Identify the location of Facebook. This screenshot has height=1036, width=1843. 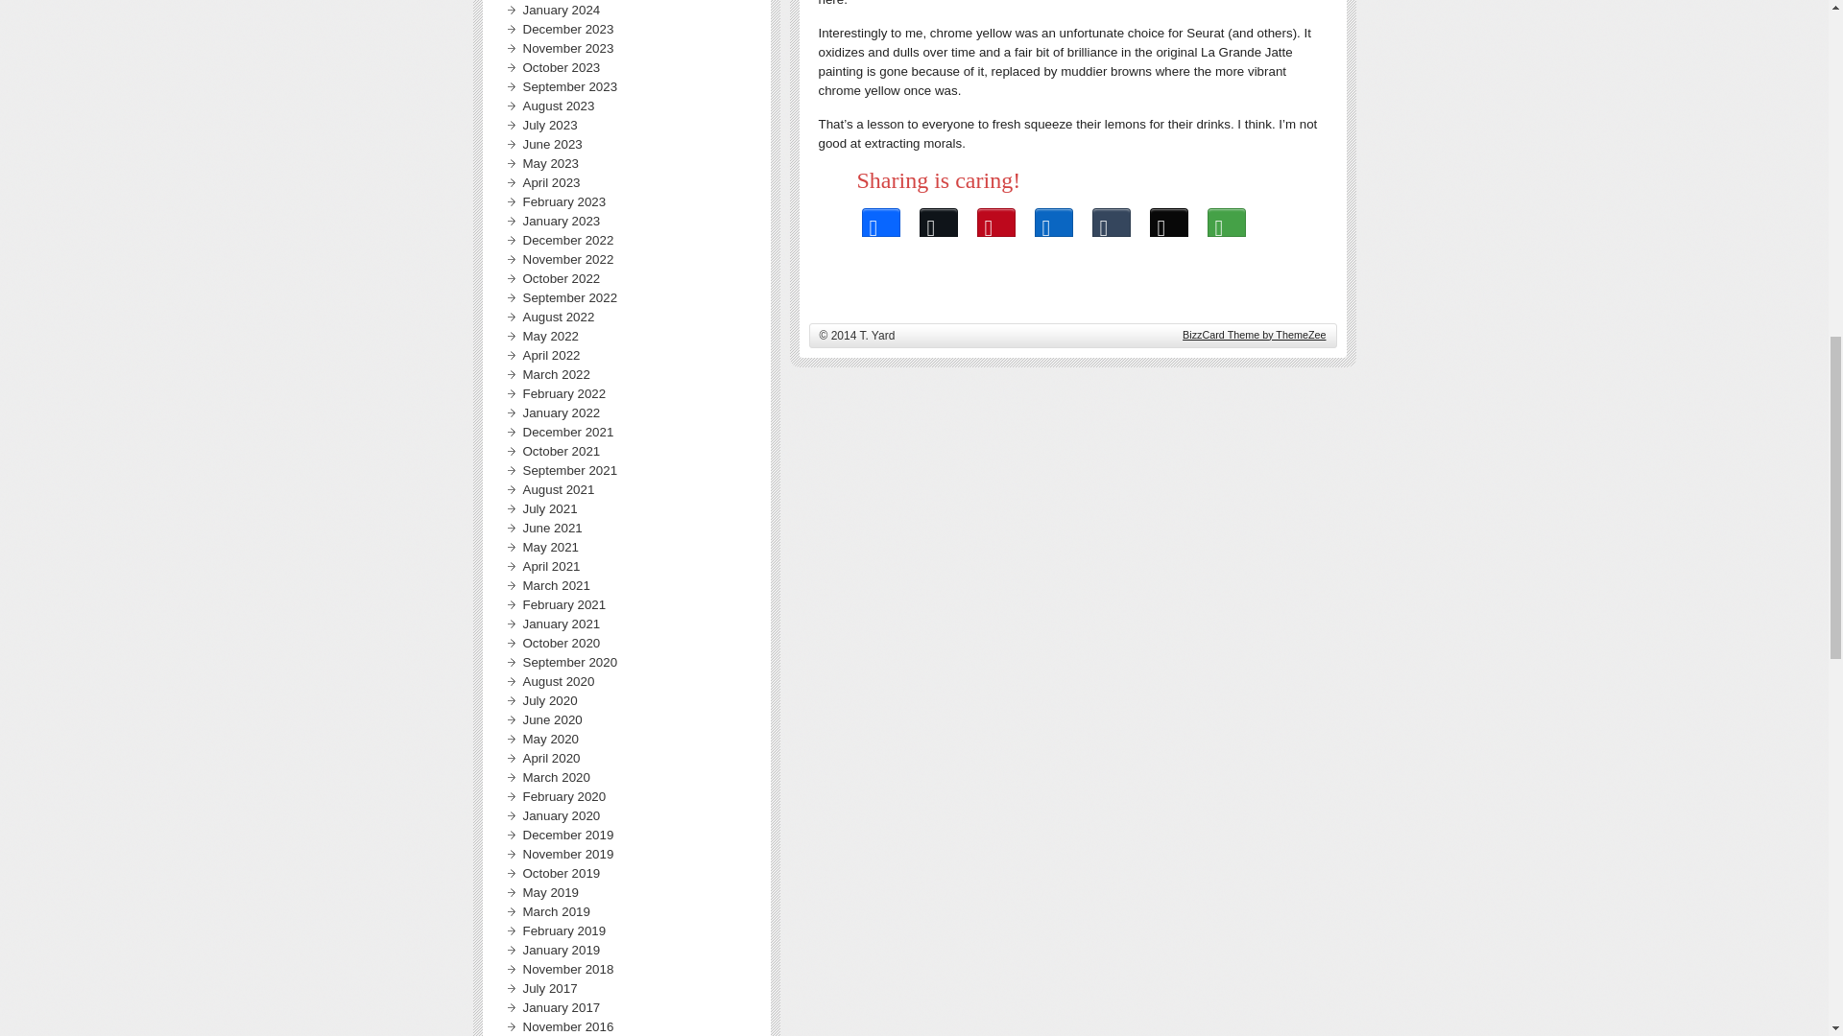
(881, 217).